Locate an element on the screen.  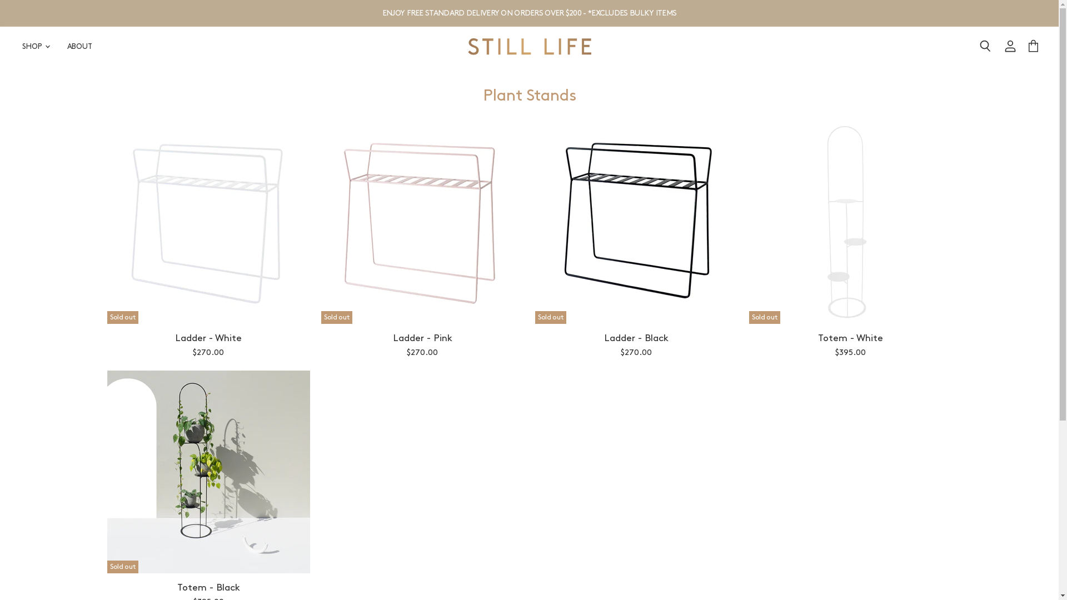
Sold out is located at coordinates (422, 222).